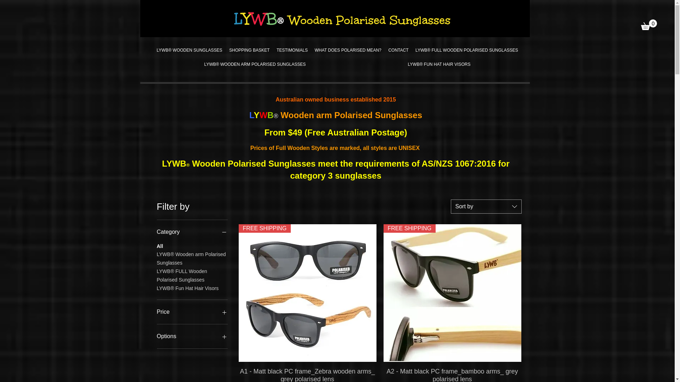 The image size is (680, 382). Describe the element at coordinates (192, 232) in the screenshot. I see `Category` at that location.